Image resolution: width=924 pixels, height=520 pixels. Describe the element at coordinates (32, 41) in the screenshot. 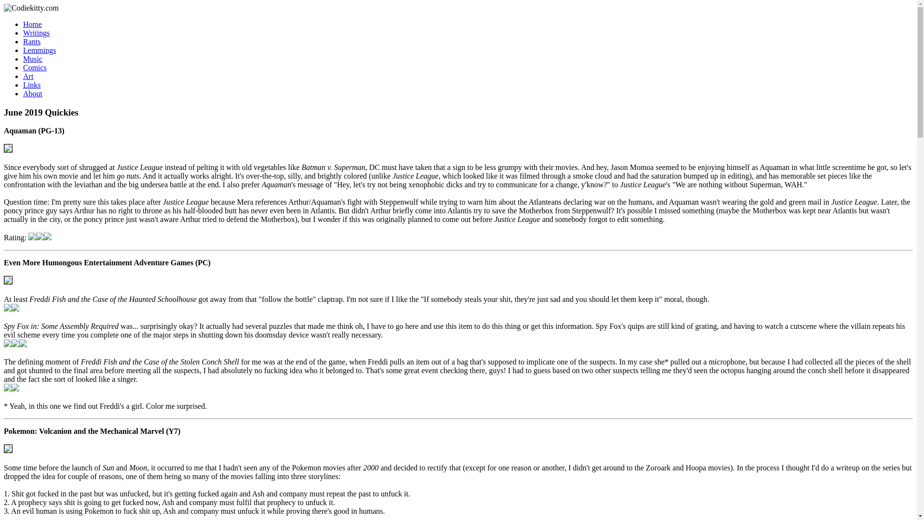

I see `Rants` at that location.